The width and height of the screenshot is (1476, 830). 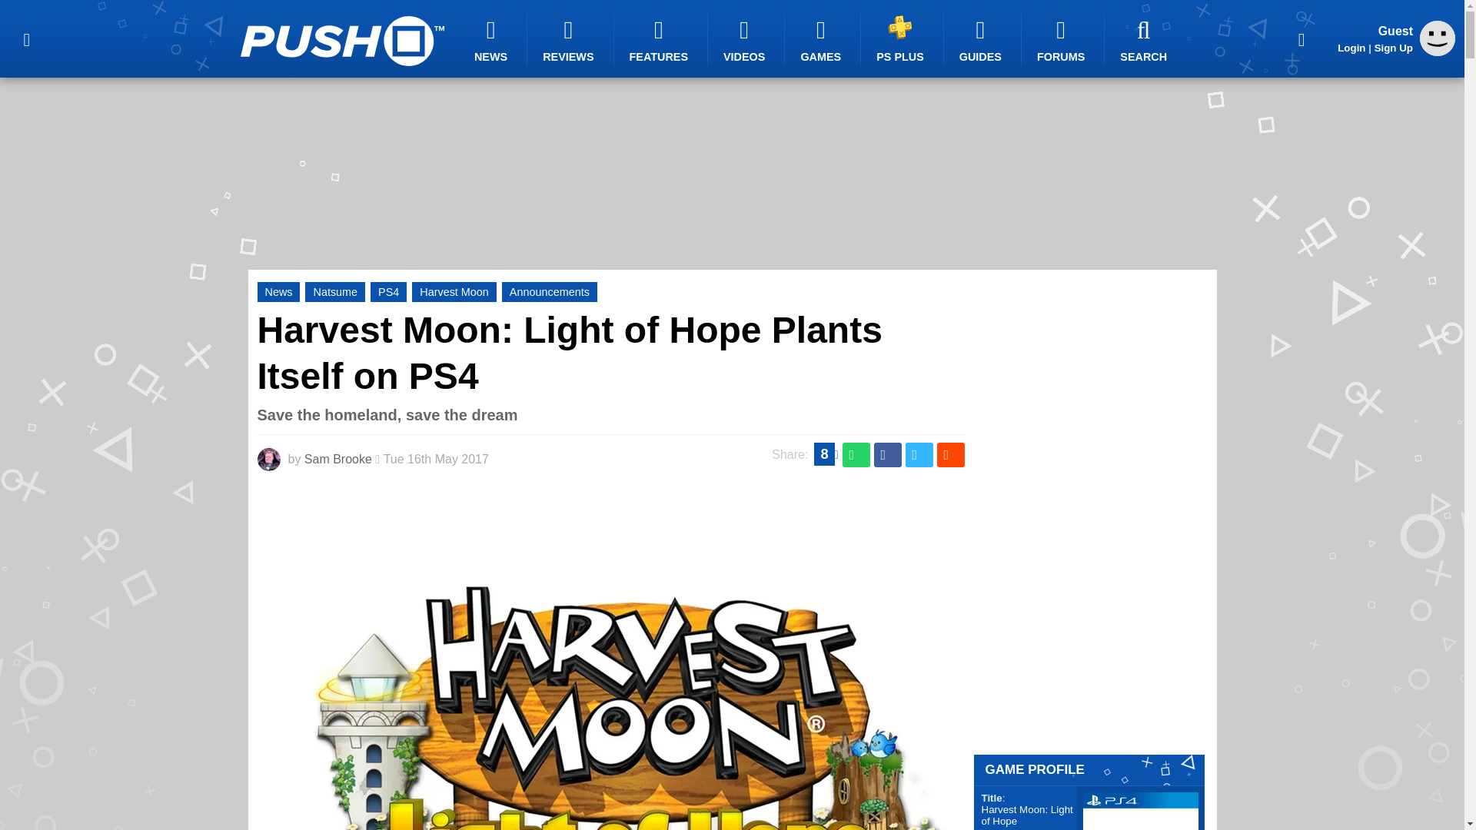 What do you see at coordinates (1062, 40) in the screenshot?
I see `FORUMS` at bounding box center [1062, 40].